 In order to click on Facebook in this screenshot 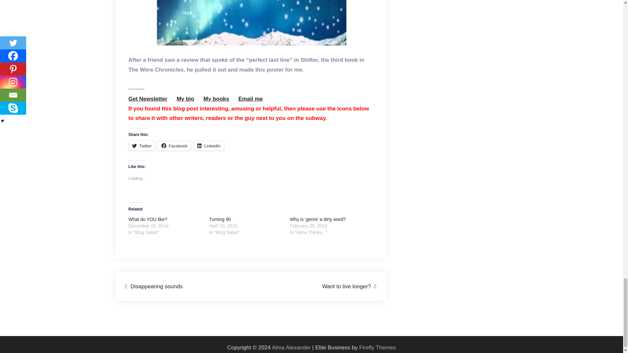, I will do `click(174, 146)`.